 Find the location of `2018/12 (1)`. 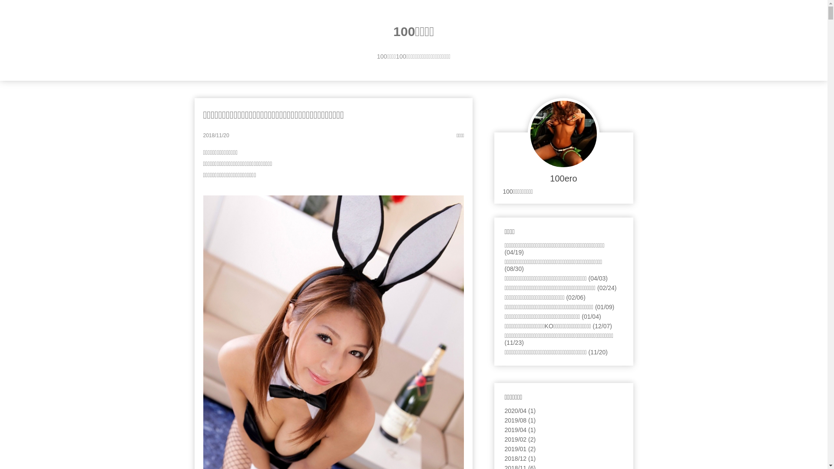

2018/12 (1) is located at coordinates (520, 459).